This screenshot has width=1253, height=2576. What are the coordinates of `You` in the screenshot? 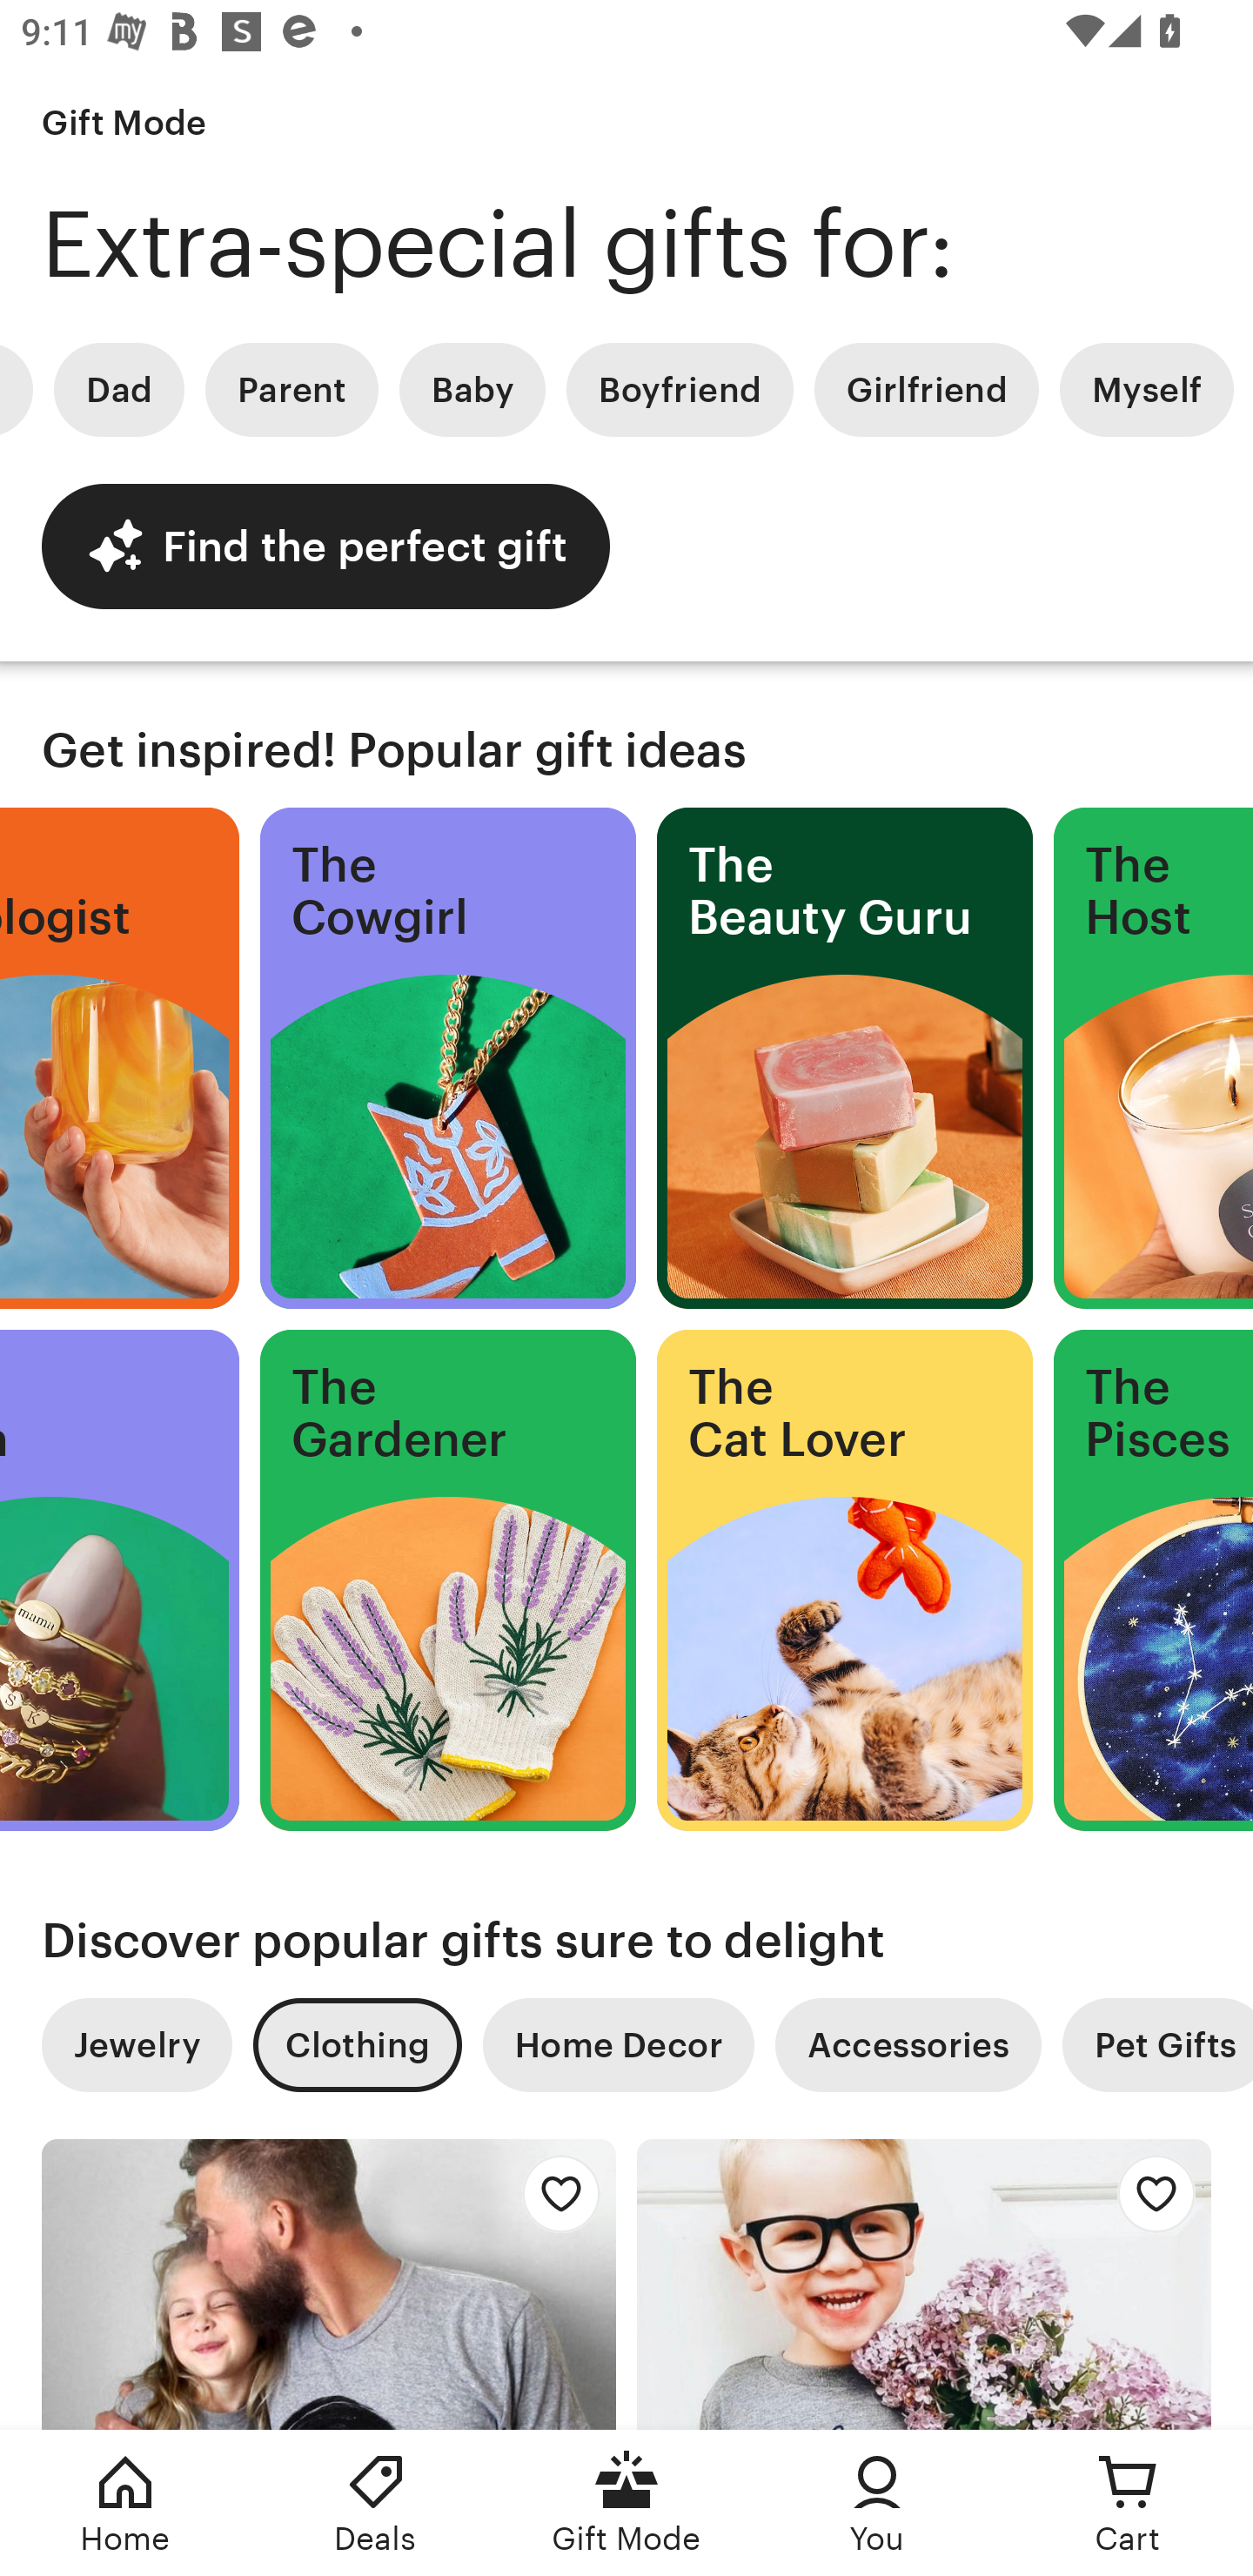 It's located at (877, 2503).